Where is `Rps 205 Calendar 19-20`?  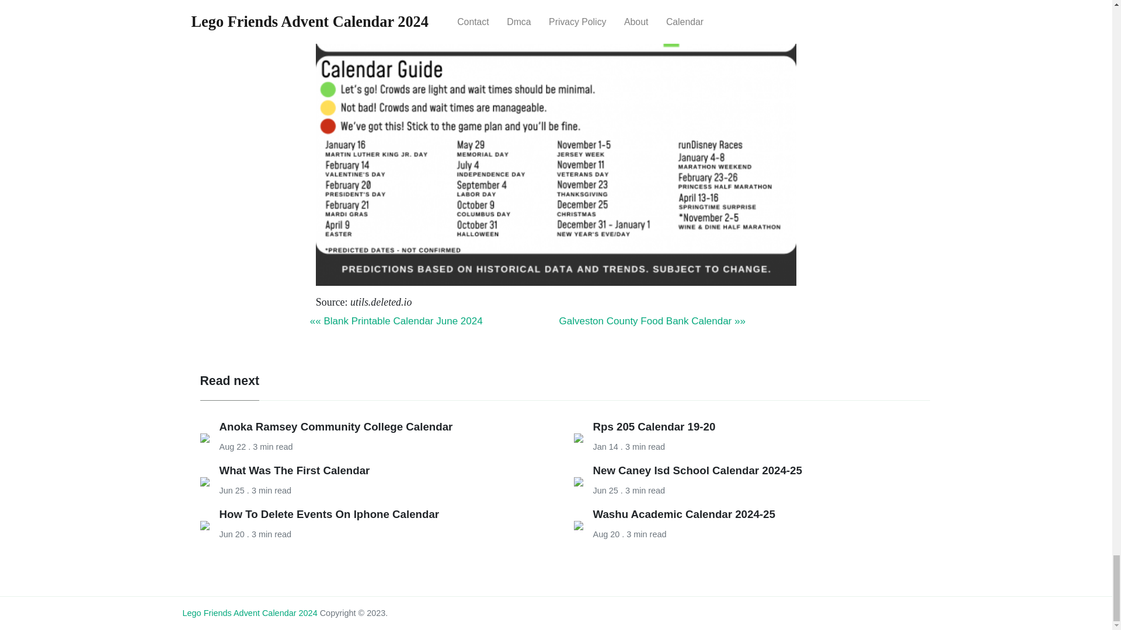 Rps 205 Calendar 19-20 is located at coordinates (654, 426).